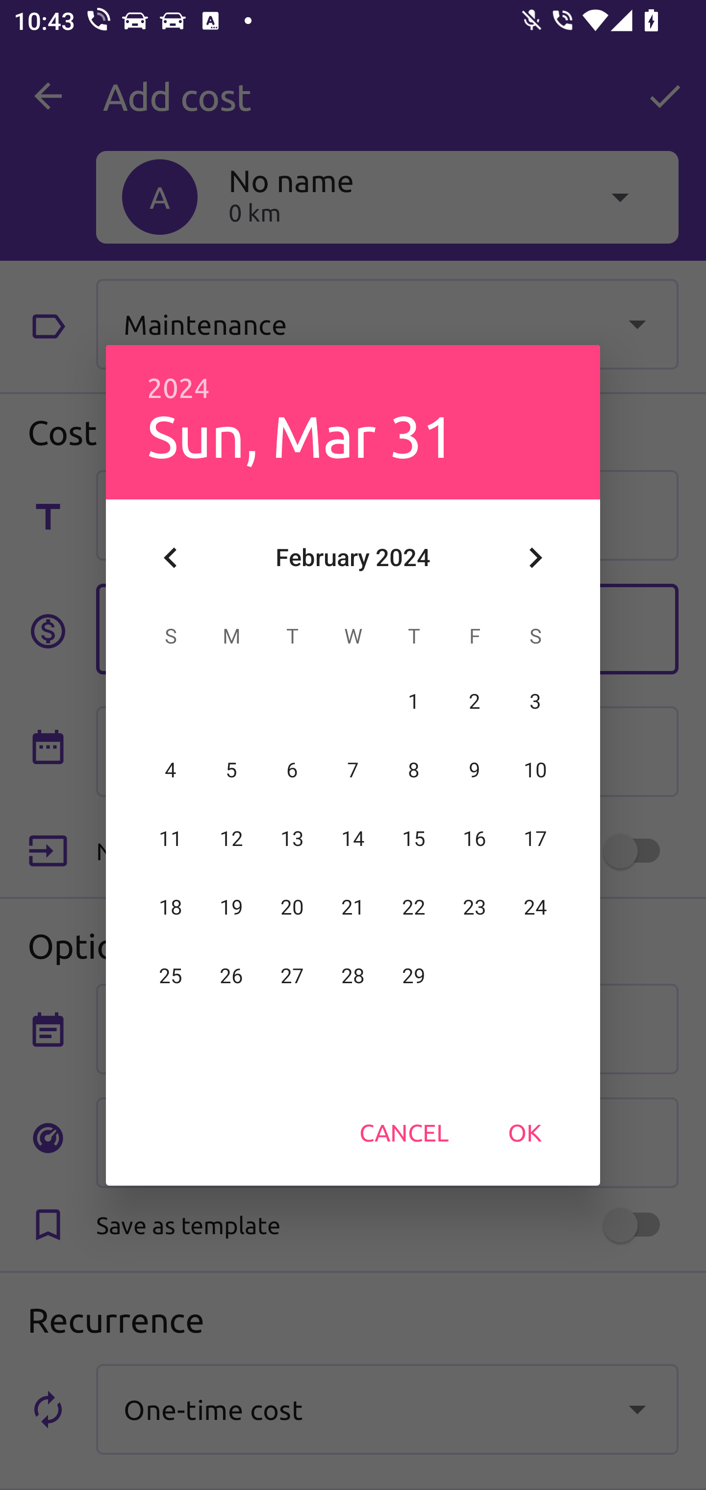  I want to click on 15 15 February 2024, so click(413, 839).